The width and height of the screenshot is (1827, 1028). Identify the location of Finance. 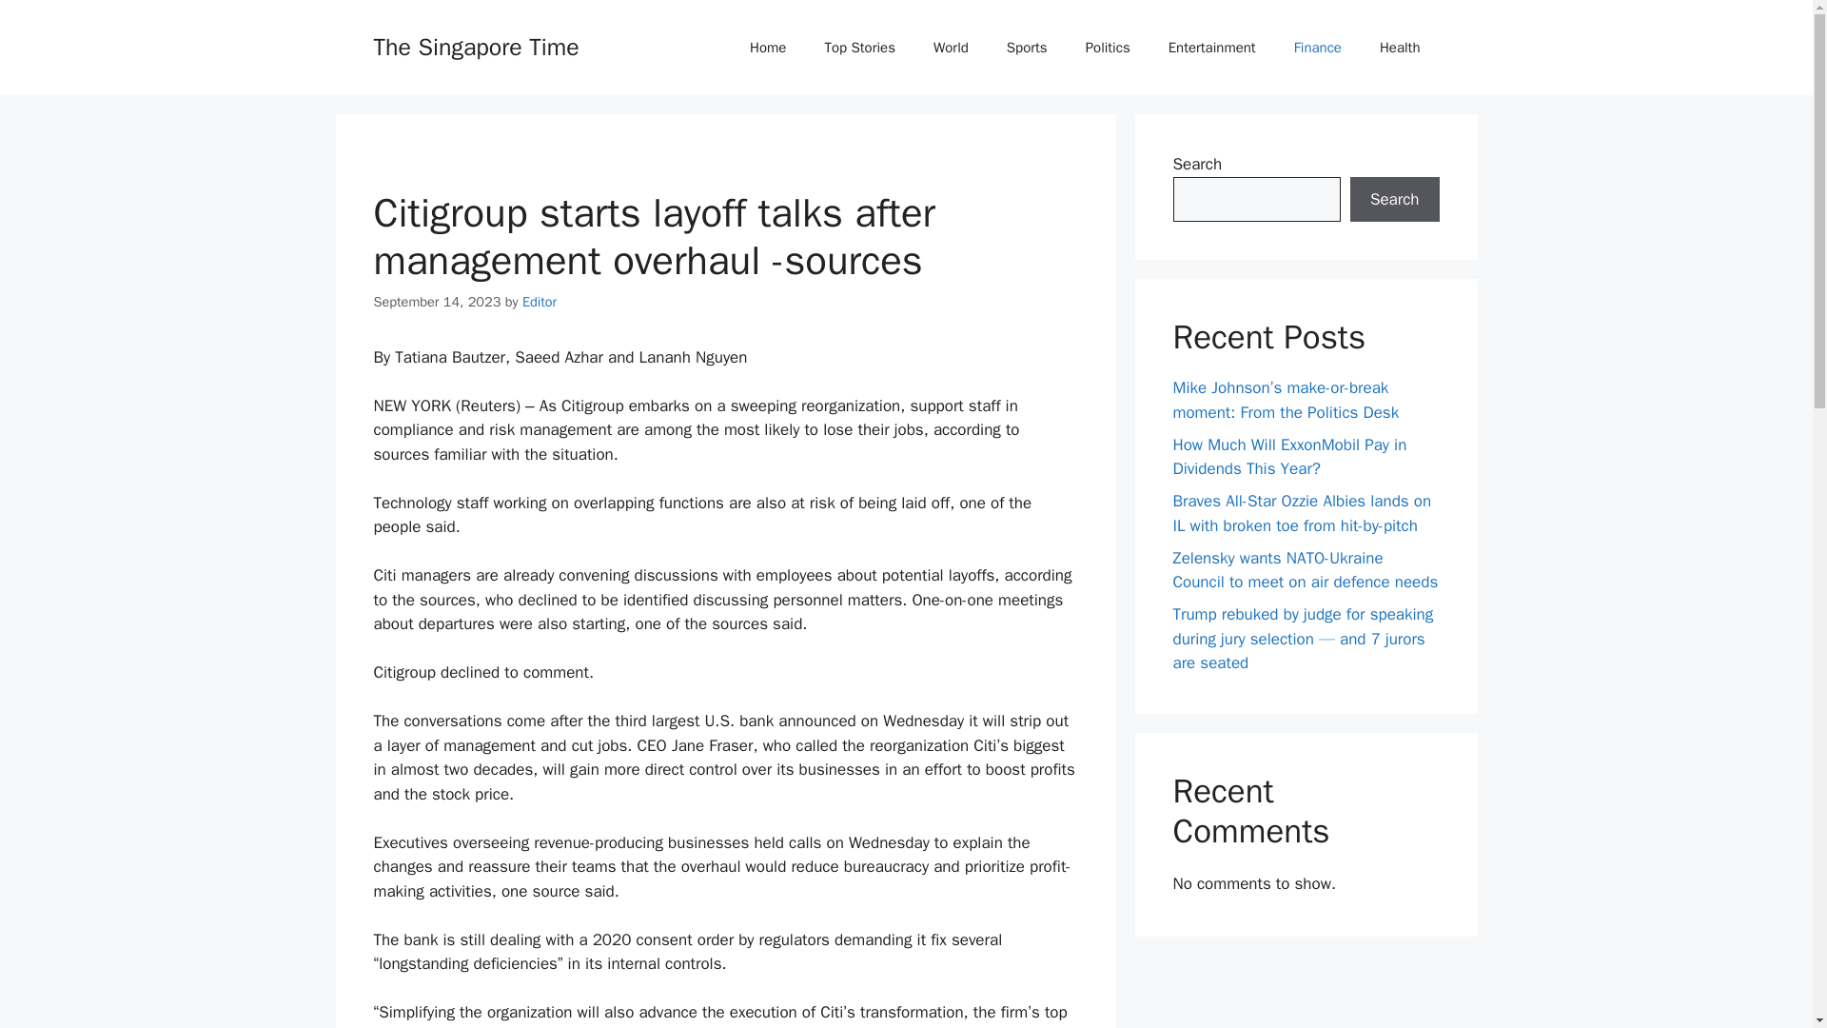
(1318, 48).